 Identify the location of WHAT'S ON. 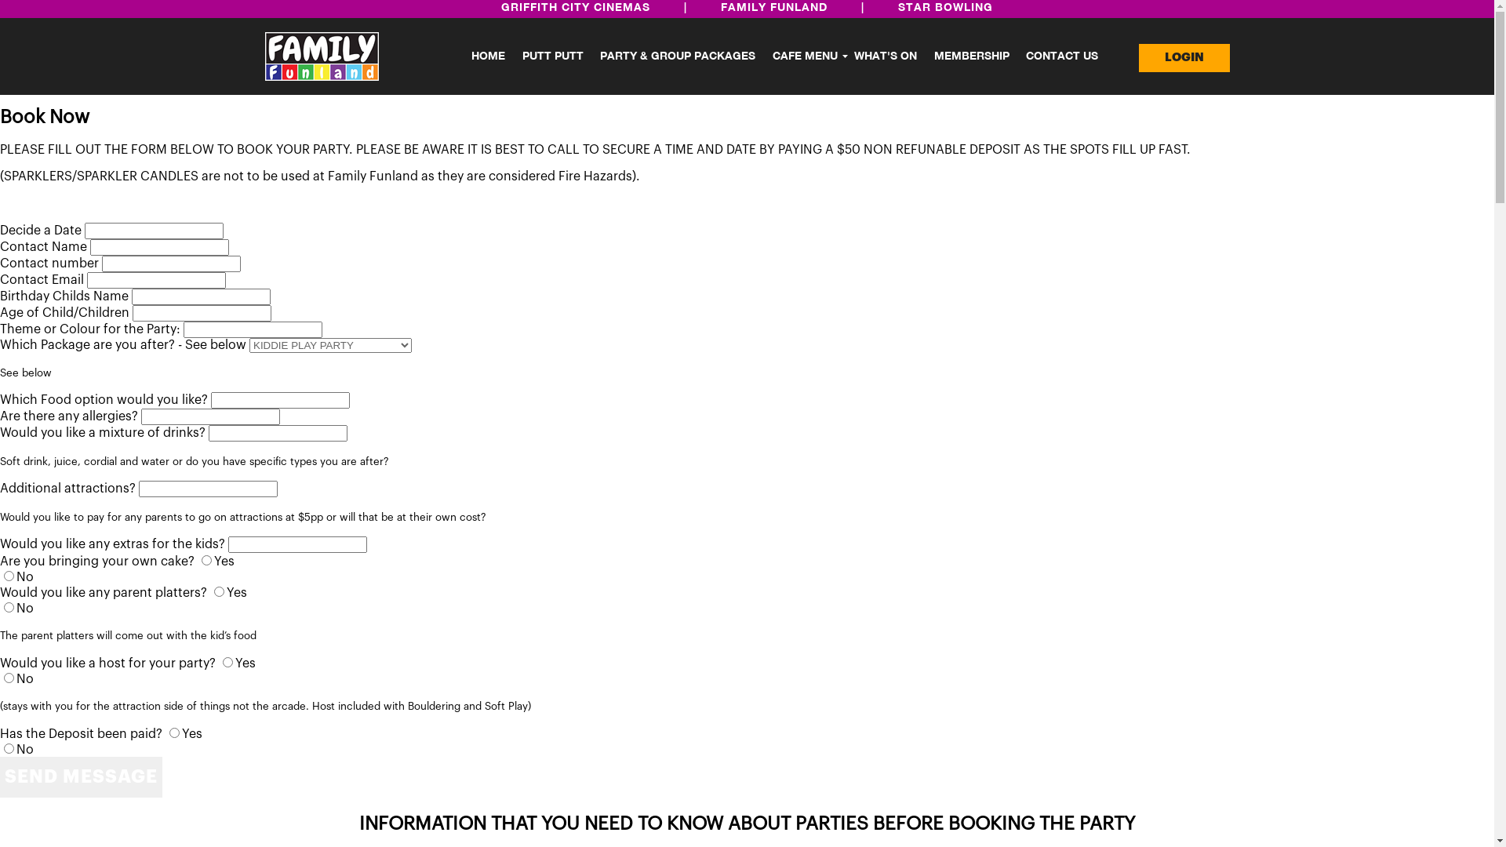
(886, 56).